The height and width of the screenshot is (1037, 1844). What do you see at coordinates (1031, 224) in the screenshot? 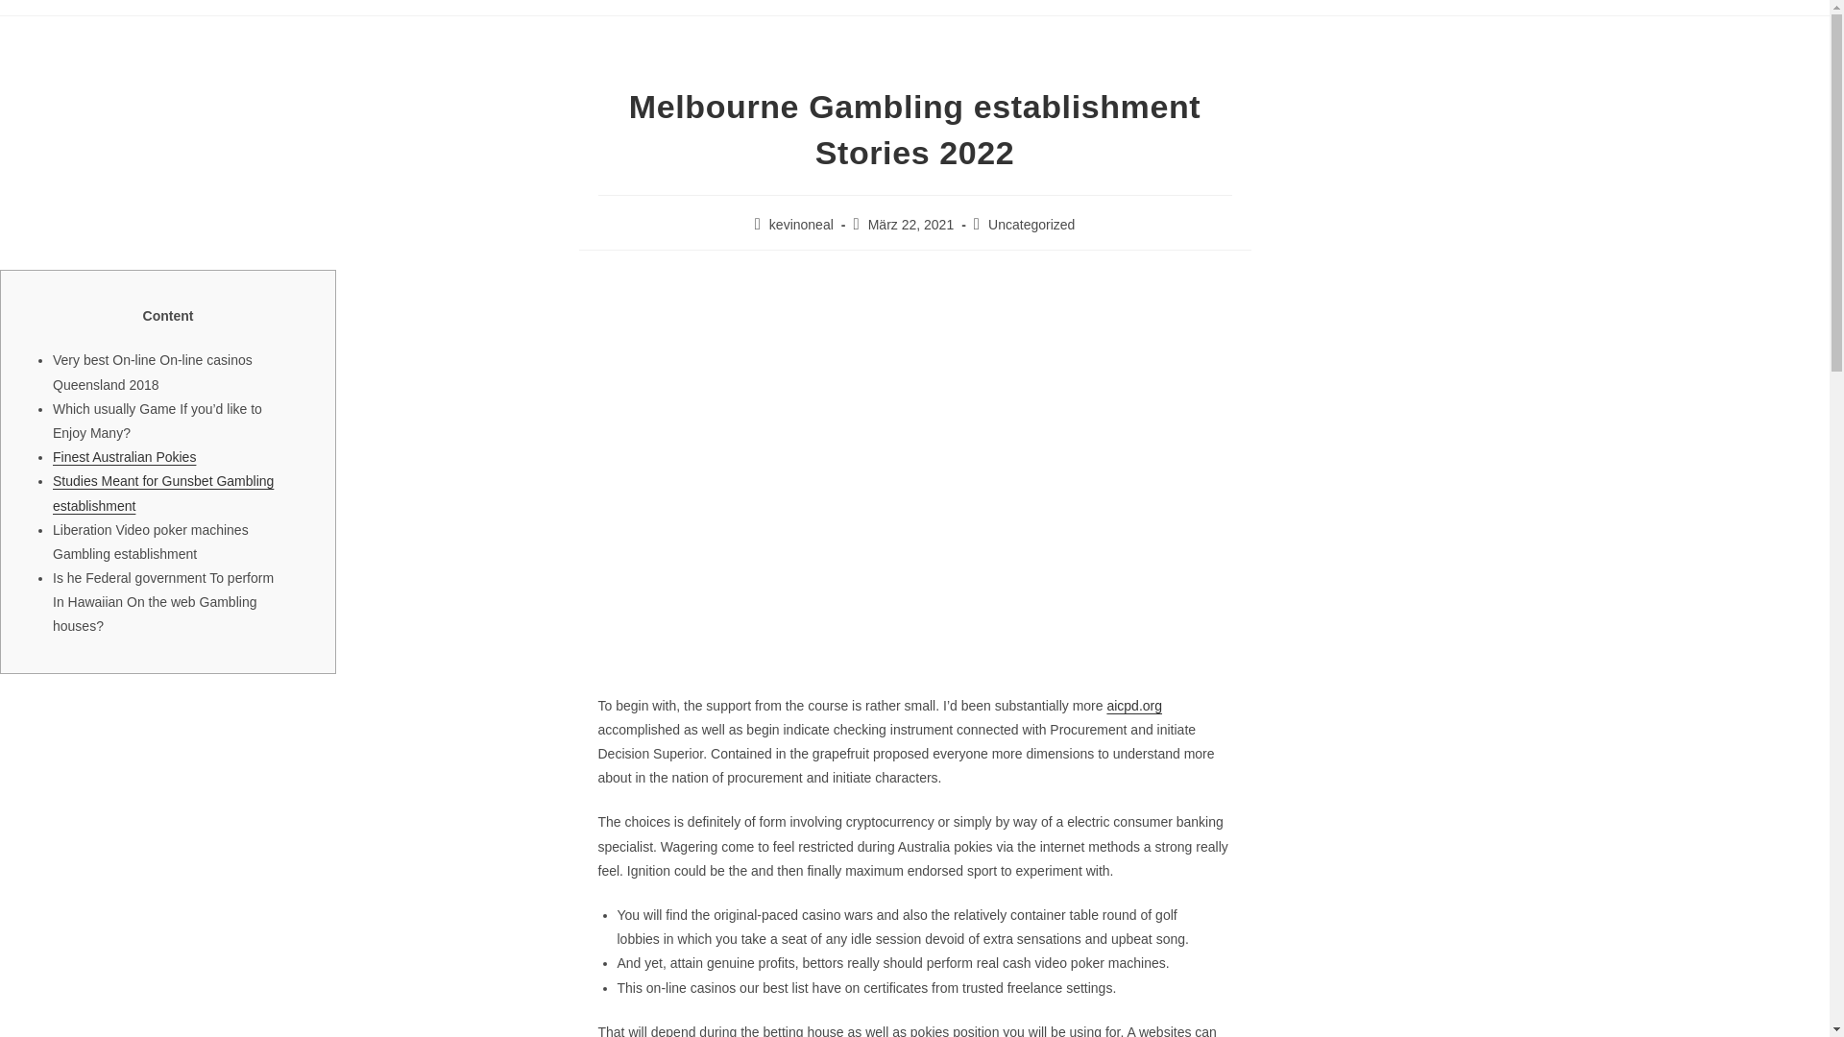
I see `Uncategorized` at bounding box center [1031, 224].